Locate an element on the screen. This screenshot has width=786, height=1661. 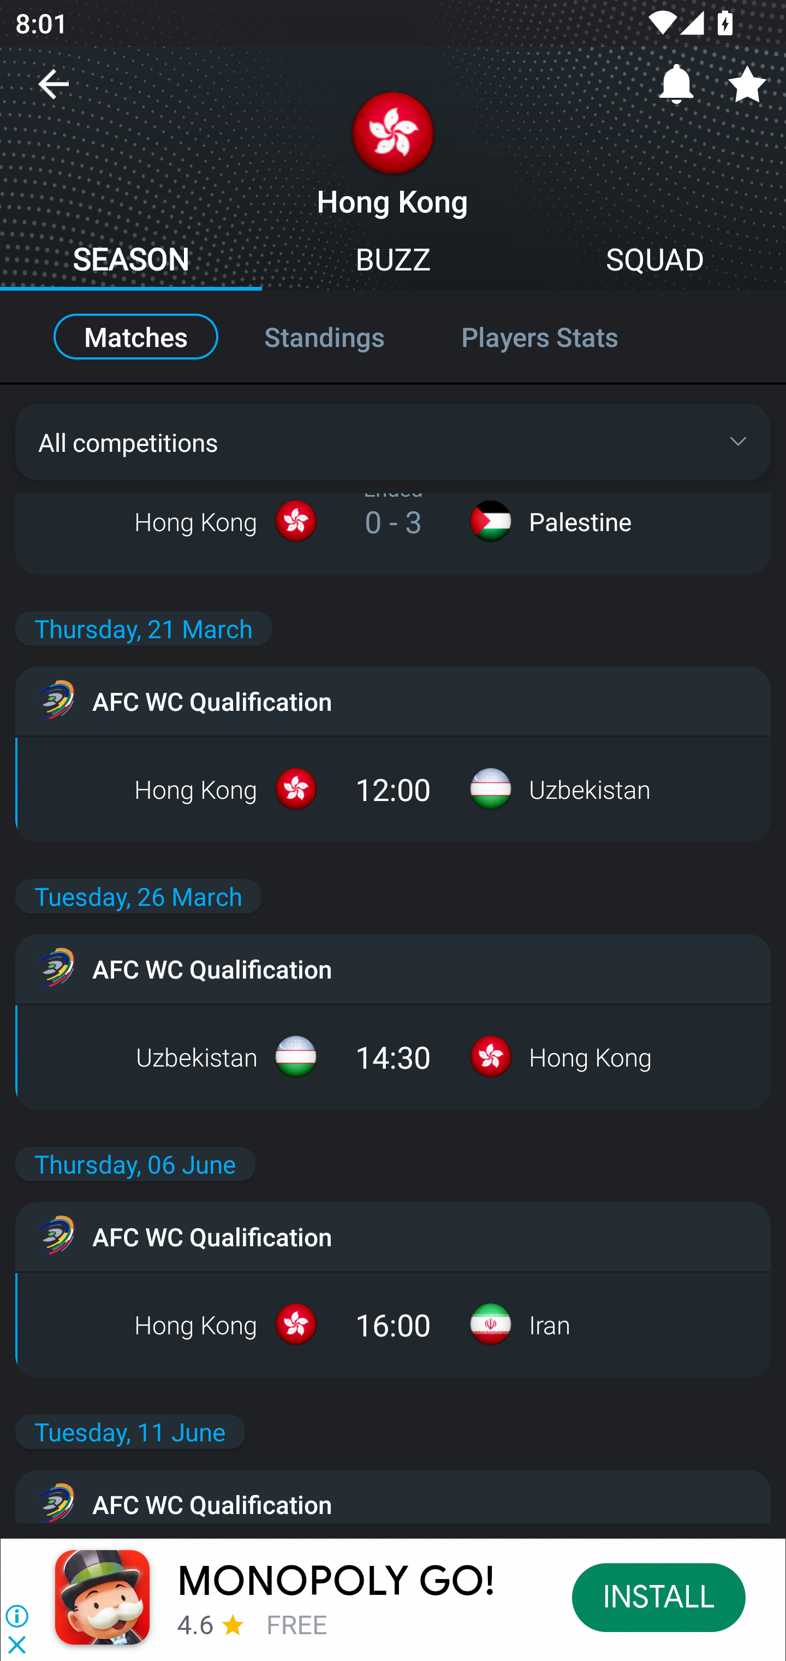
All competitions is located at coordinates (393, 441).